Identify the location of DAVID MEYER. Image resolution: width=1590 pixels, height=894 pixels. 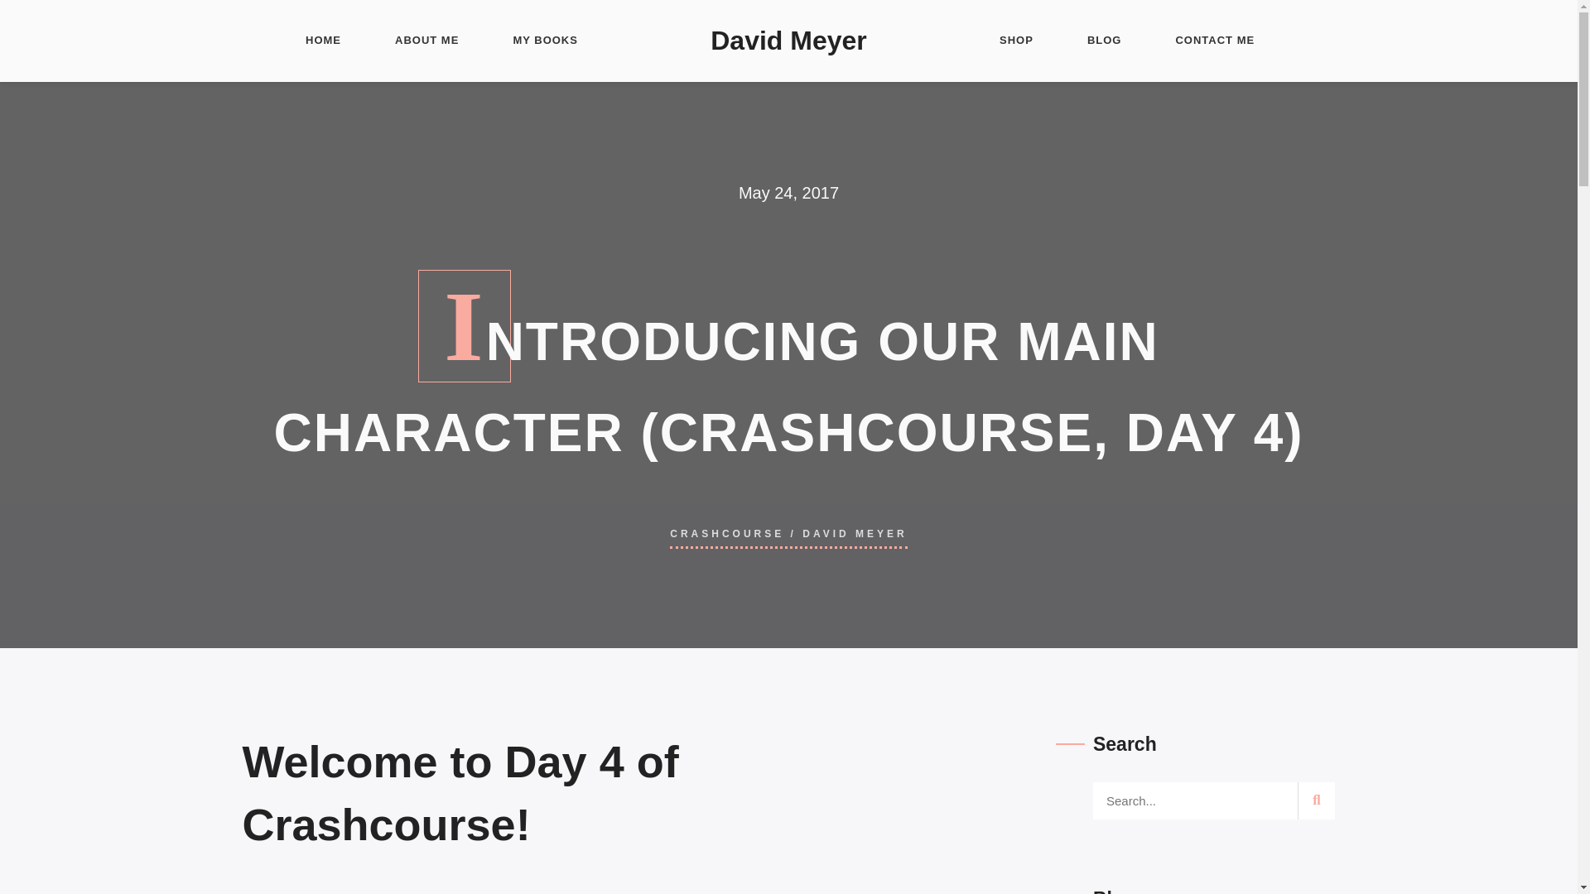
(855, 534).